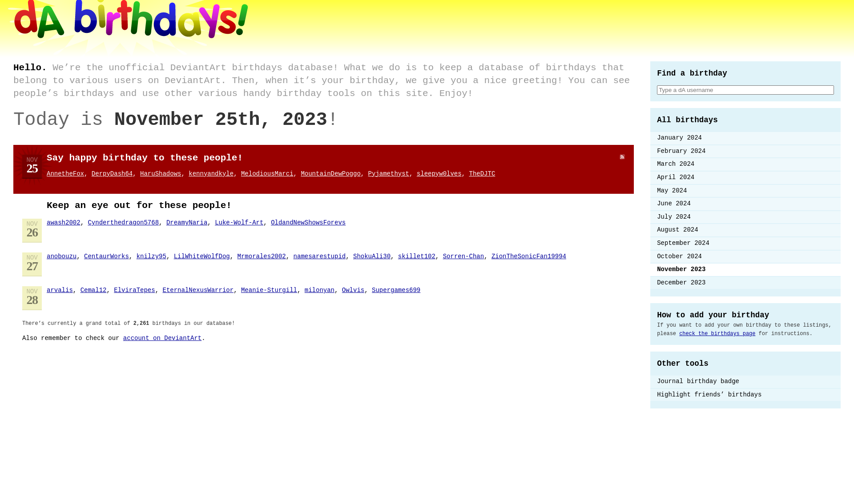  Describe the element at coordinates (112, 173) in the screenshot. I see `DerpyDash64` at that location.